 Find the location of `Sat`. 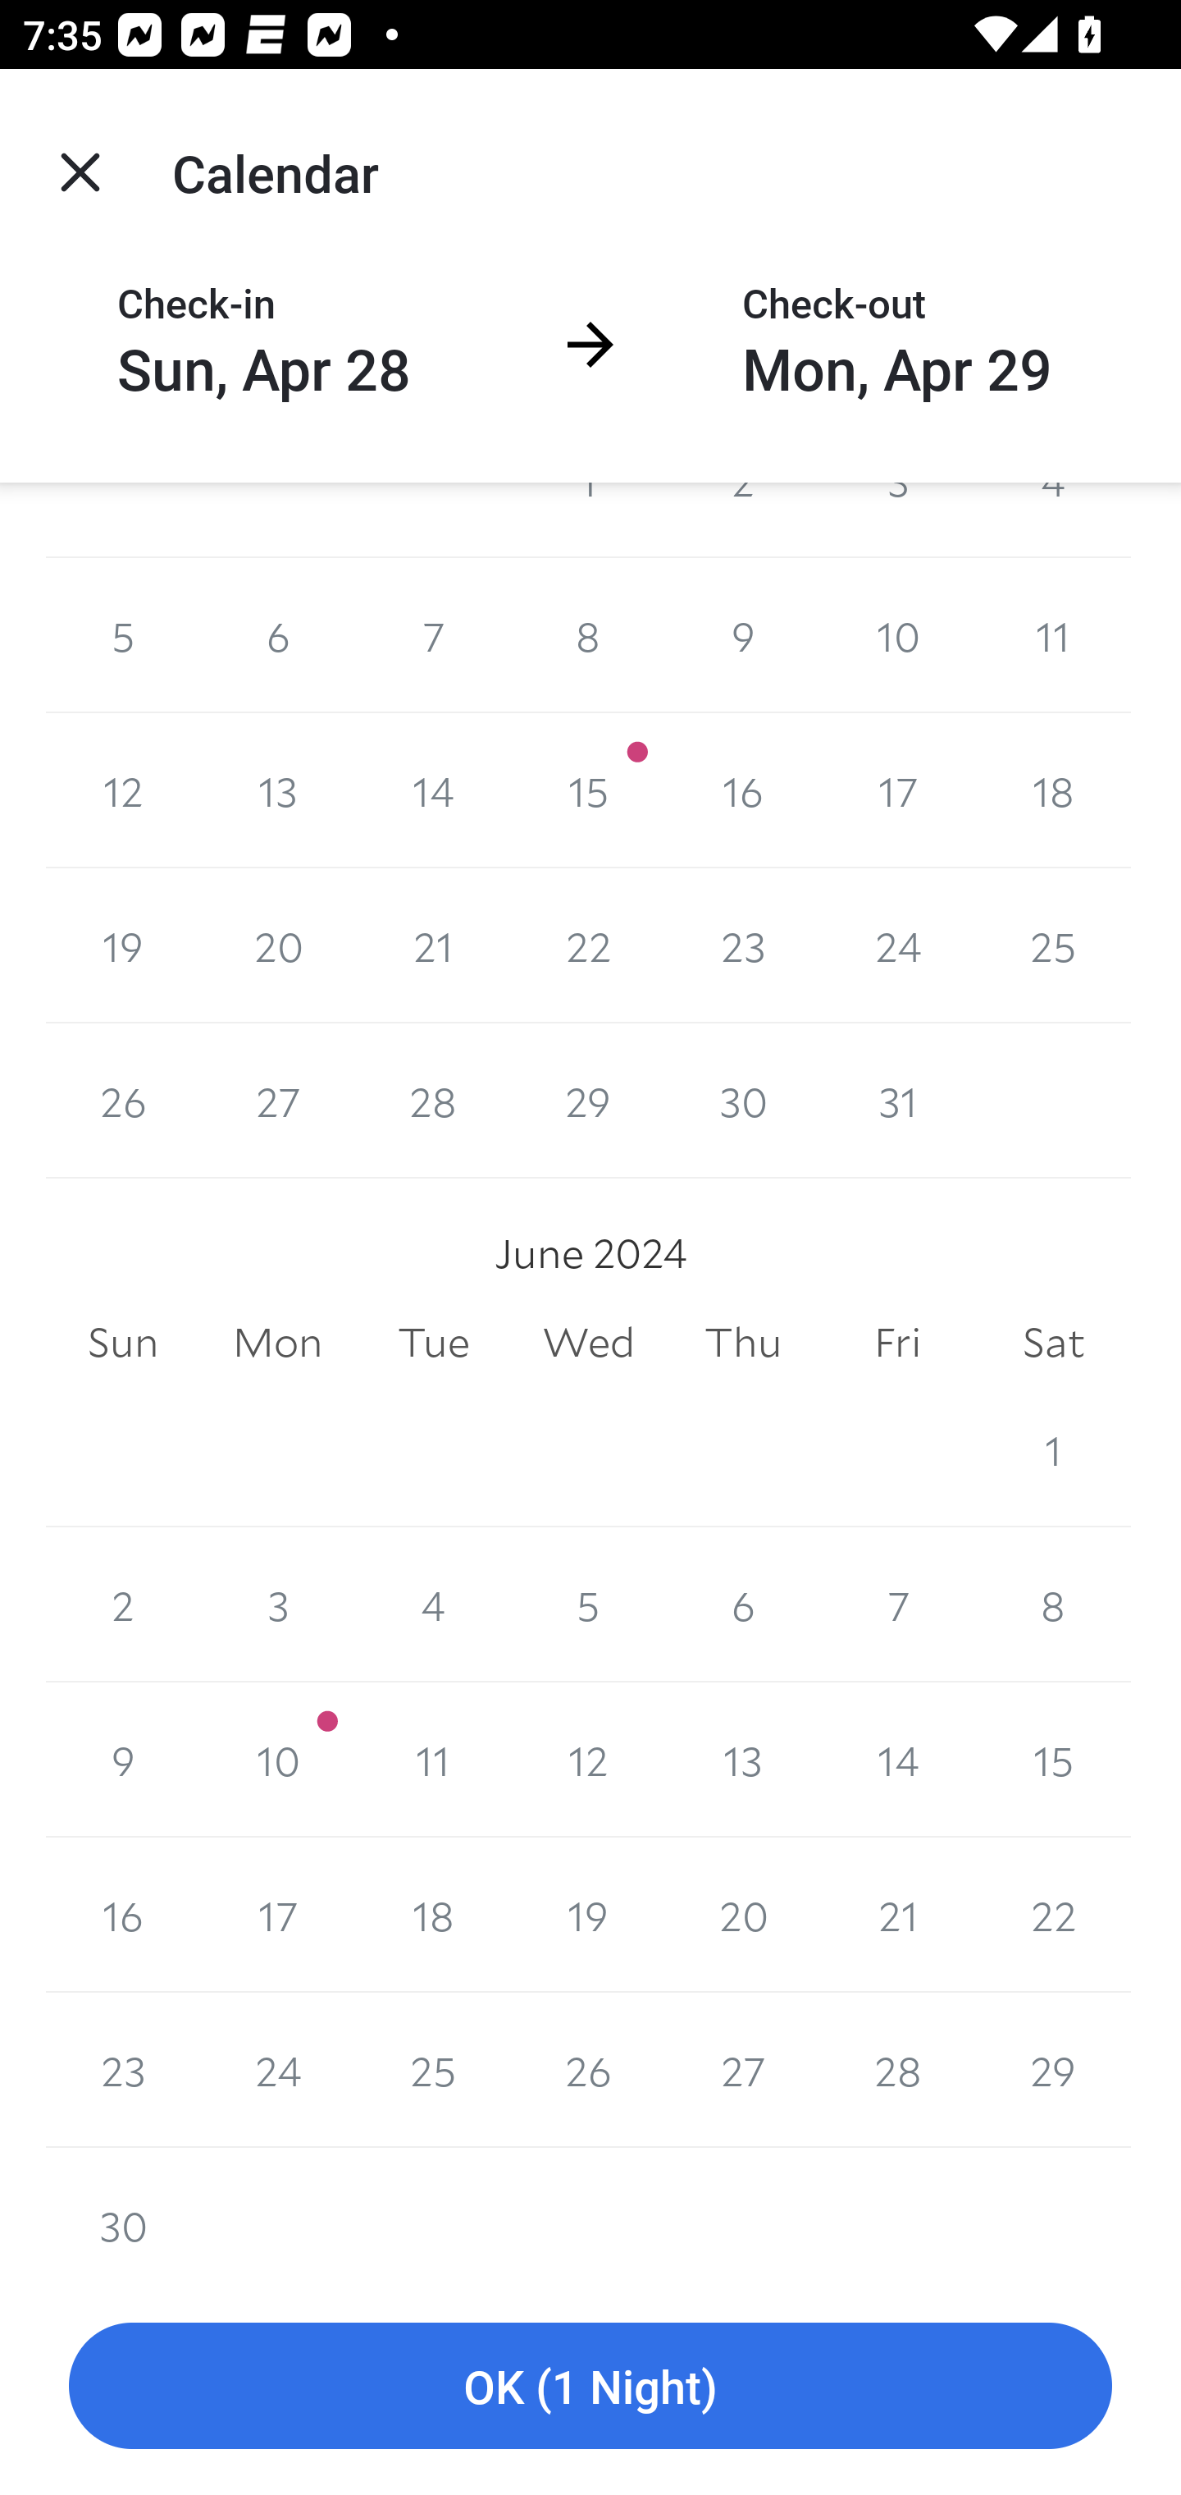

Sat is located at coordinates (1053, 1343).